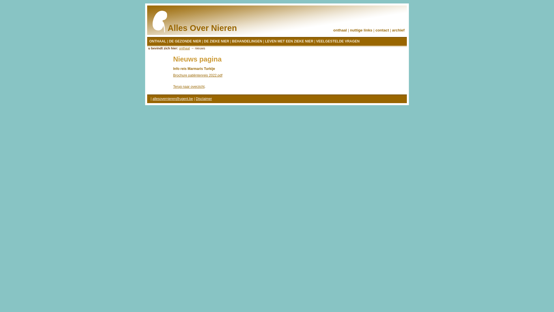 The height and width of the screenshot is (312, 554). What do you see at coordinates (398, 30) in the screenshot?
I see `archief` at bounding box center [398, 30].